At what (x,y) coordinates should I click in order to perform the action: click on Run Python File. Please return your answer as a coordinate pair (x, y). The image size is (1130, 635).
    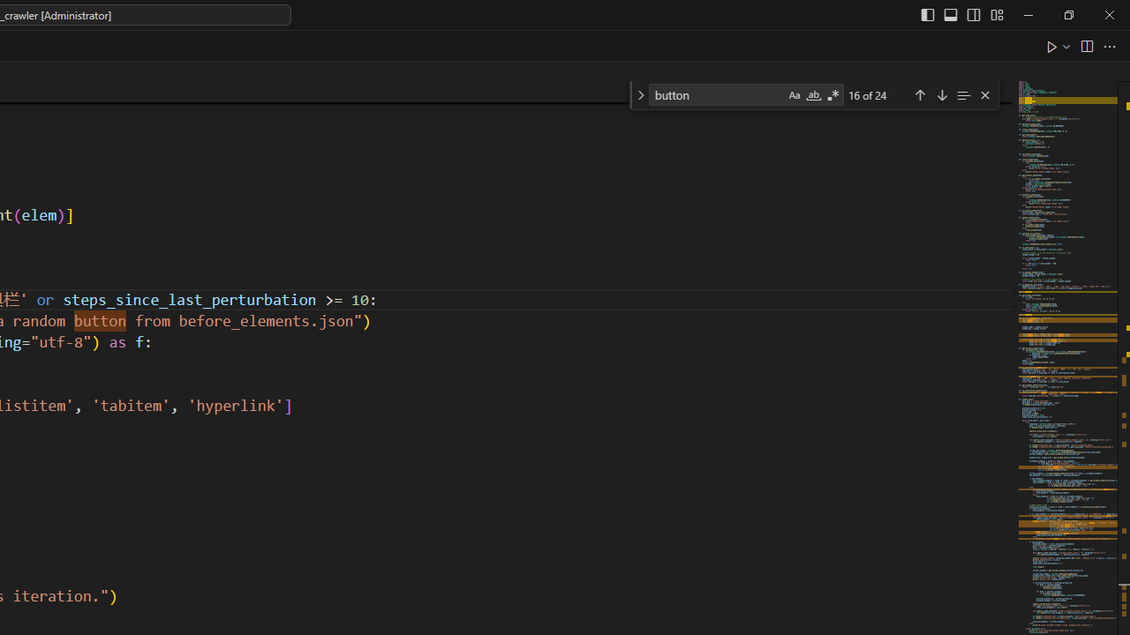
    Looking at the image, I should click on (1052, 46).